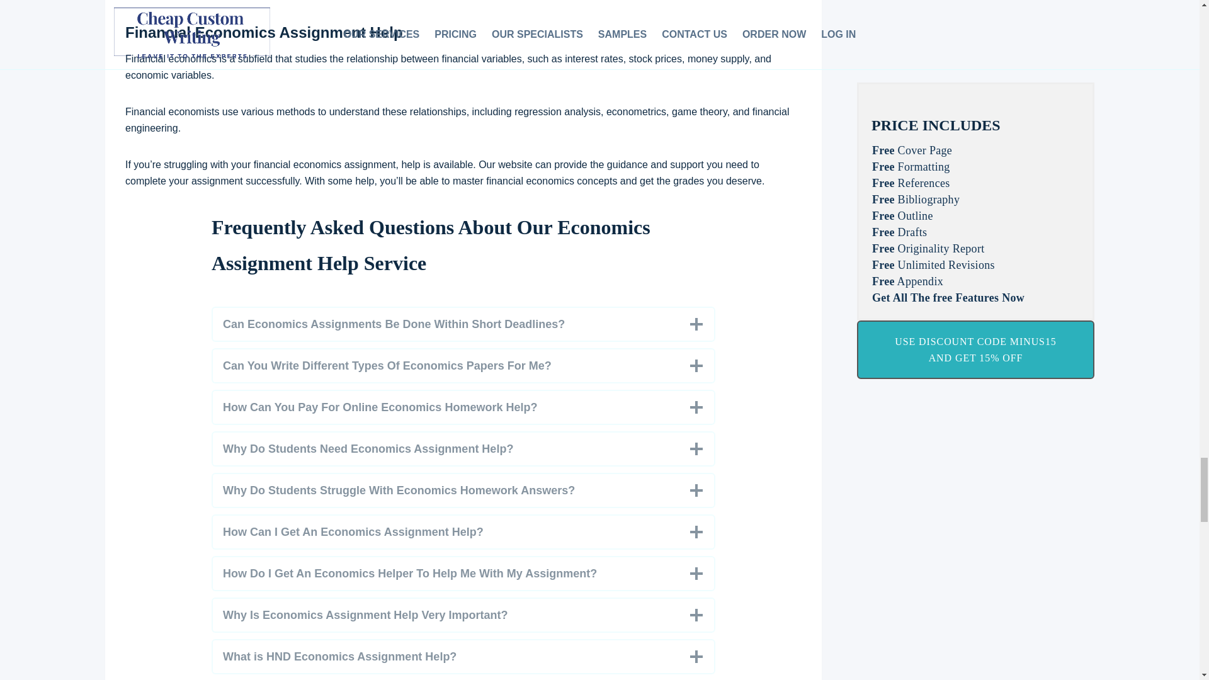 The image size is (1209, 680). Describe the element at coordinates (463, 657) in the screenshot. I see `What is HND Economics Assignment Help?` at that location.